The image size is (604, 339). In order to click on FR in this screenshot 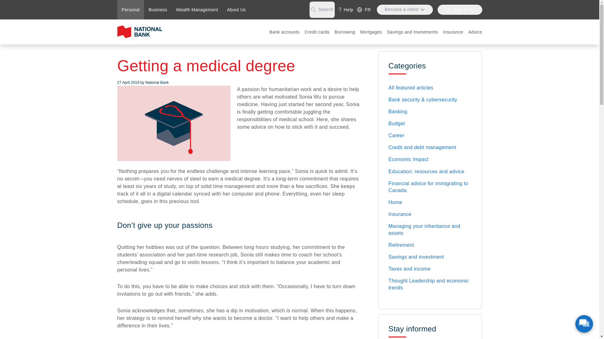, I will do `click(364, 10)`.